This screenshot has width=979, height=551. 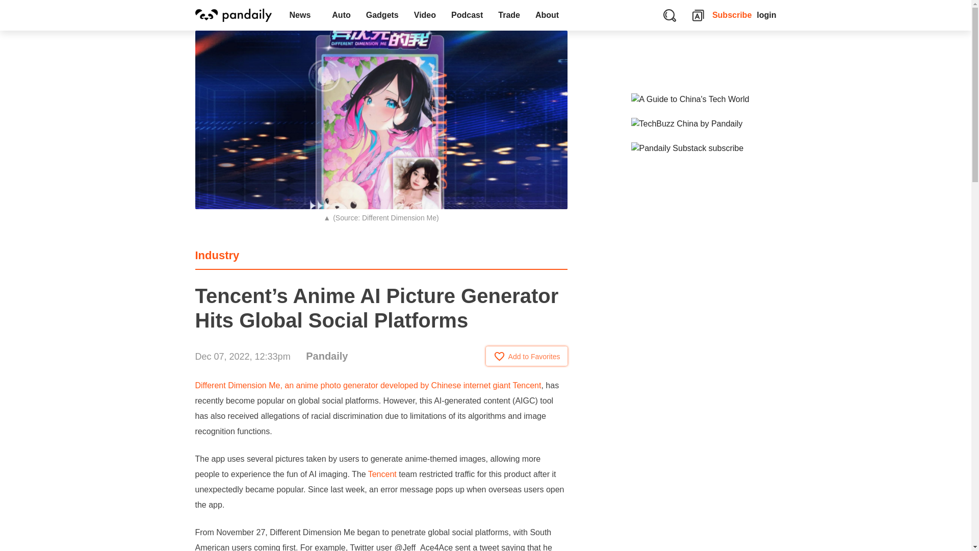 I want to click on Subscribe, so click(x=732, y=15).